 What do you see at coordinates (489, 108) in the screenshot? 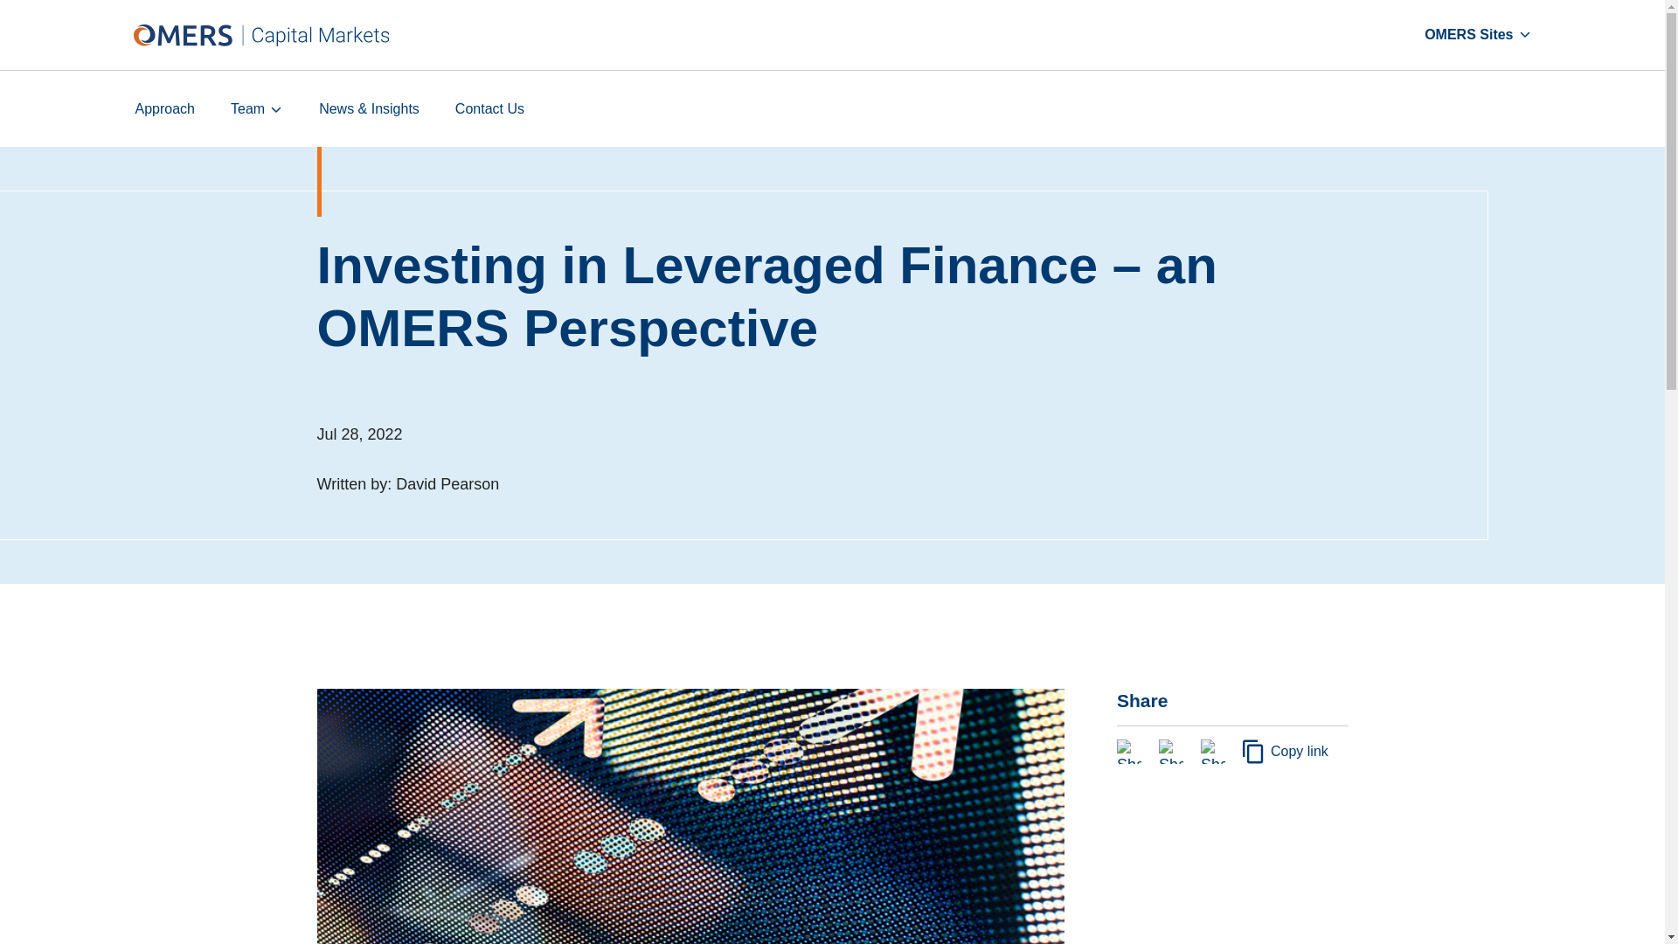
I see `Contact Us` at bounding box center [489, 108].